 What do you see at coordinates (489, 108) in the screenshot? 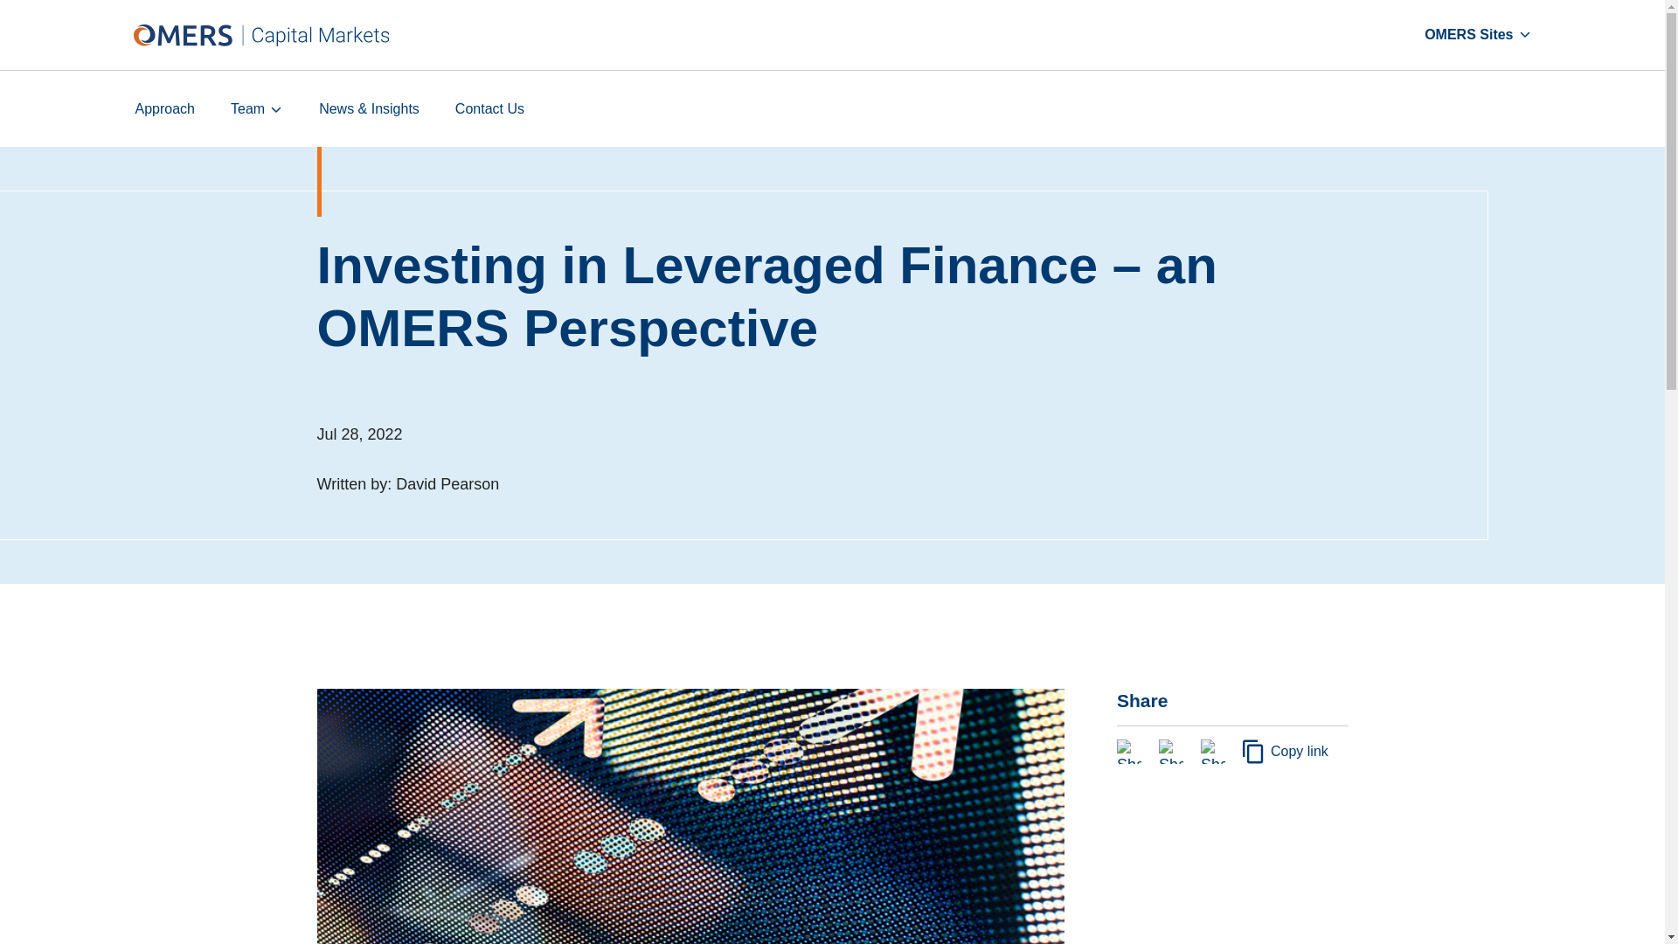
I see `Contact Us` at bounding box center [489, 108].